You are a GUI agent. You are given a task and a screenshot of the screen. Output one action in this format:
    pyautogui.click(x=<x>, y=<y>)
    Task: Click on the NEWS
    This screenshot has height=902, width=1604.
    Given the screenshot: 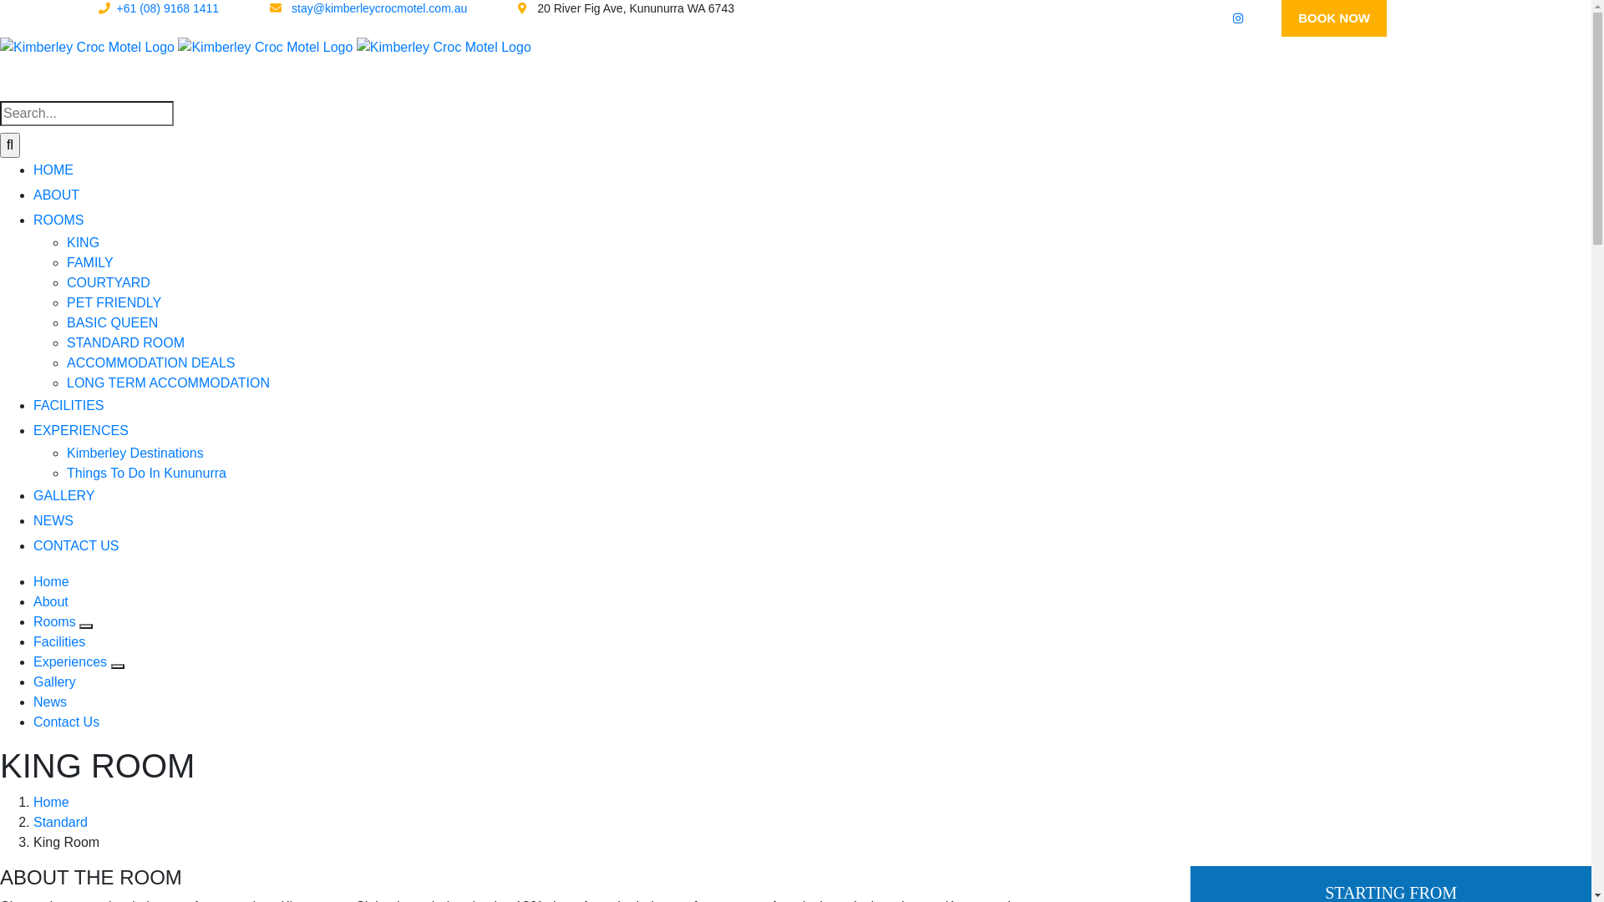 What is the action you would take?
    pyautogui.click(x=53, y=521)
    